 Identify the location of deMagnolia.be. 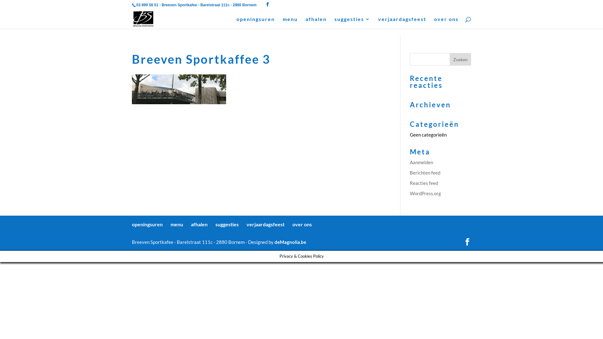
(290, 242).